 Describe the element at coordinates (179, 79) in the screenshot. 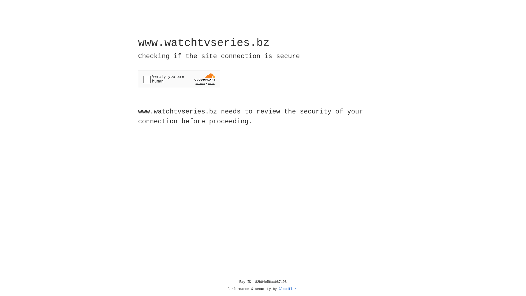

I see `Widget containing a Cloudflare security challenge` at that location.